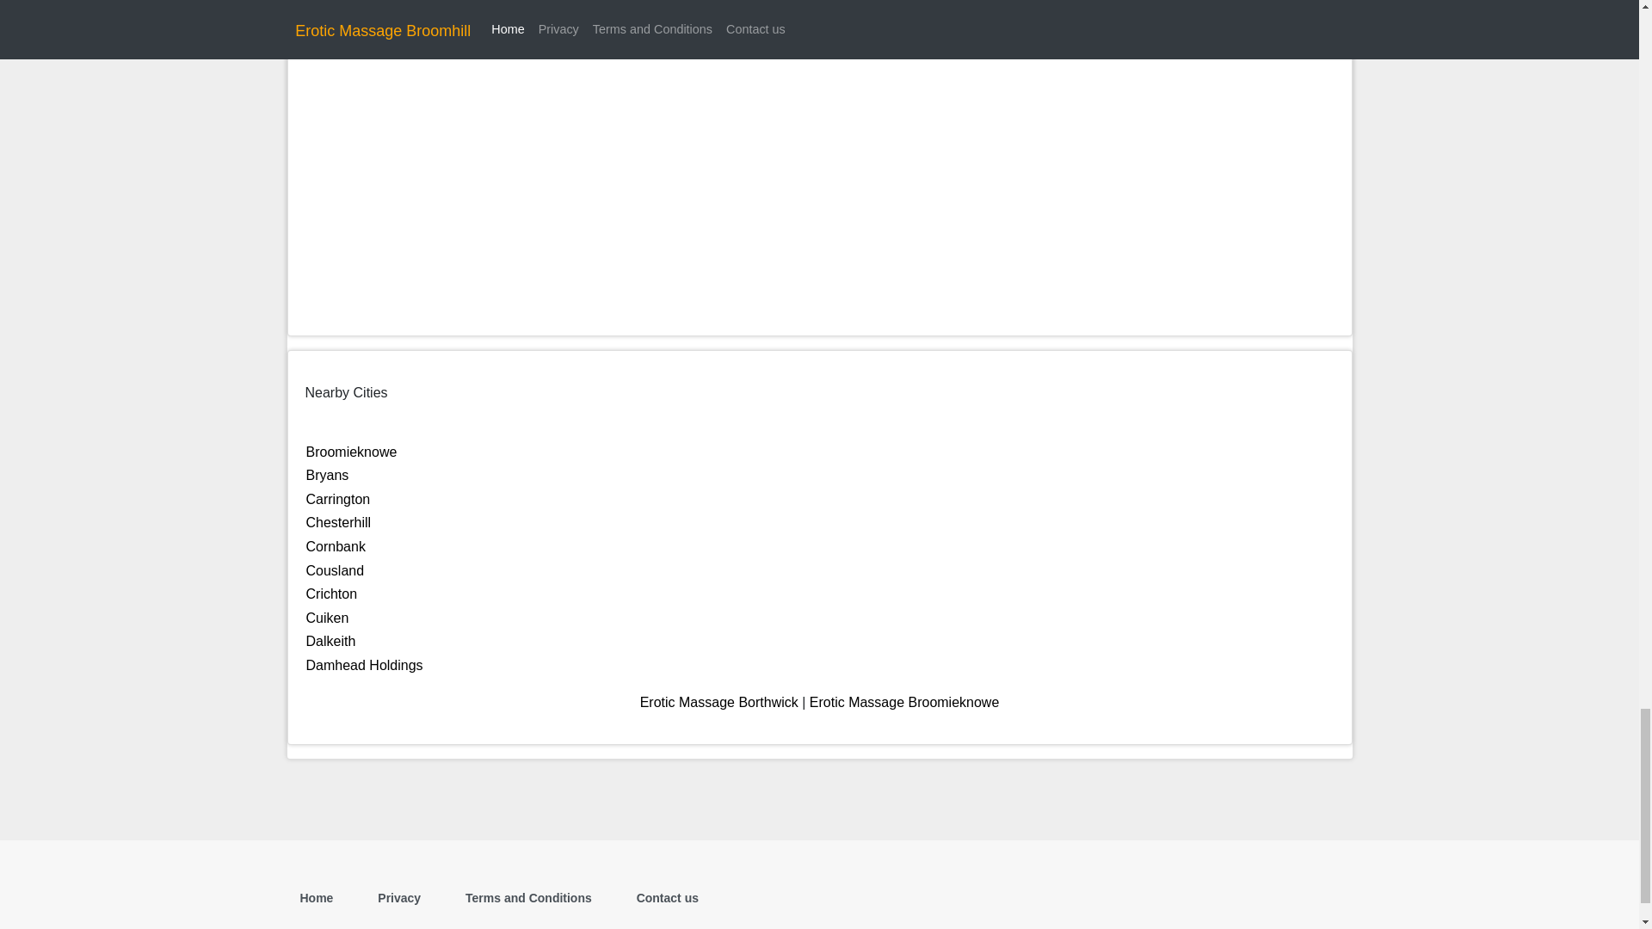  What do you see at coordinates (719, 702) in the screenshot?
I see `Erotic Massage Borthwick` at bounding box center [719, 702].